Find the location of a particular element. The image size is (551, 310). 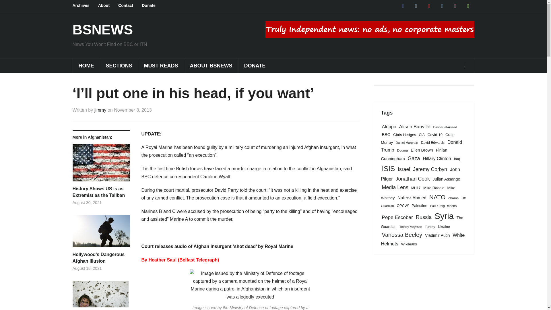

Default Label is located at coordinates (468, 6).